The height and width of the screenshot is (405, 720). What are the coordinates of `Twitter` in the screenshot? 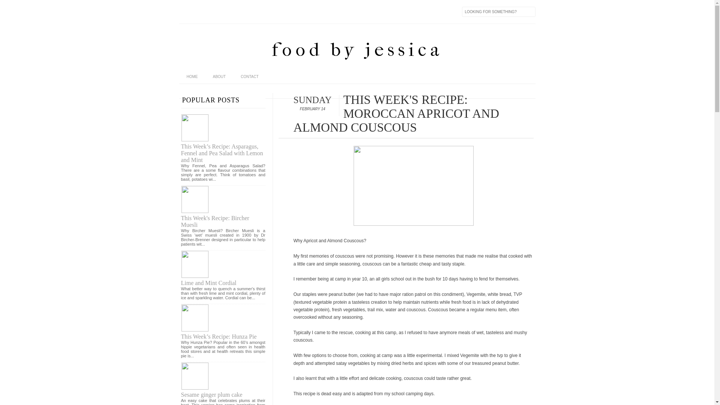 It's located at (201, 12).